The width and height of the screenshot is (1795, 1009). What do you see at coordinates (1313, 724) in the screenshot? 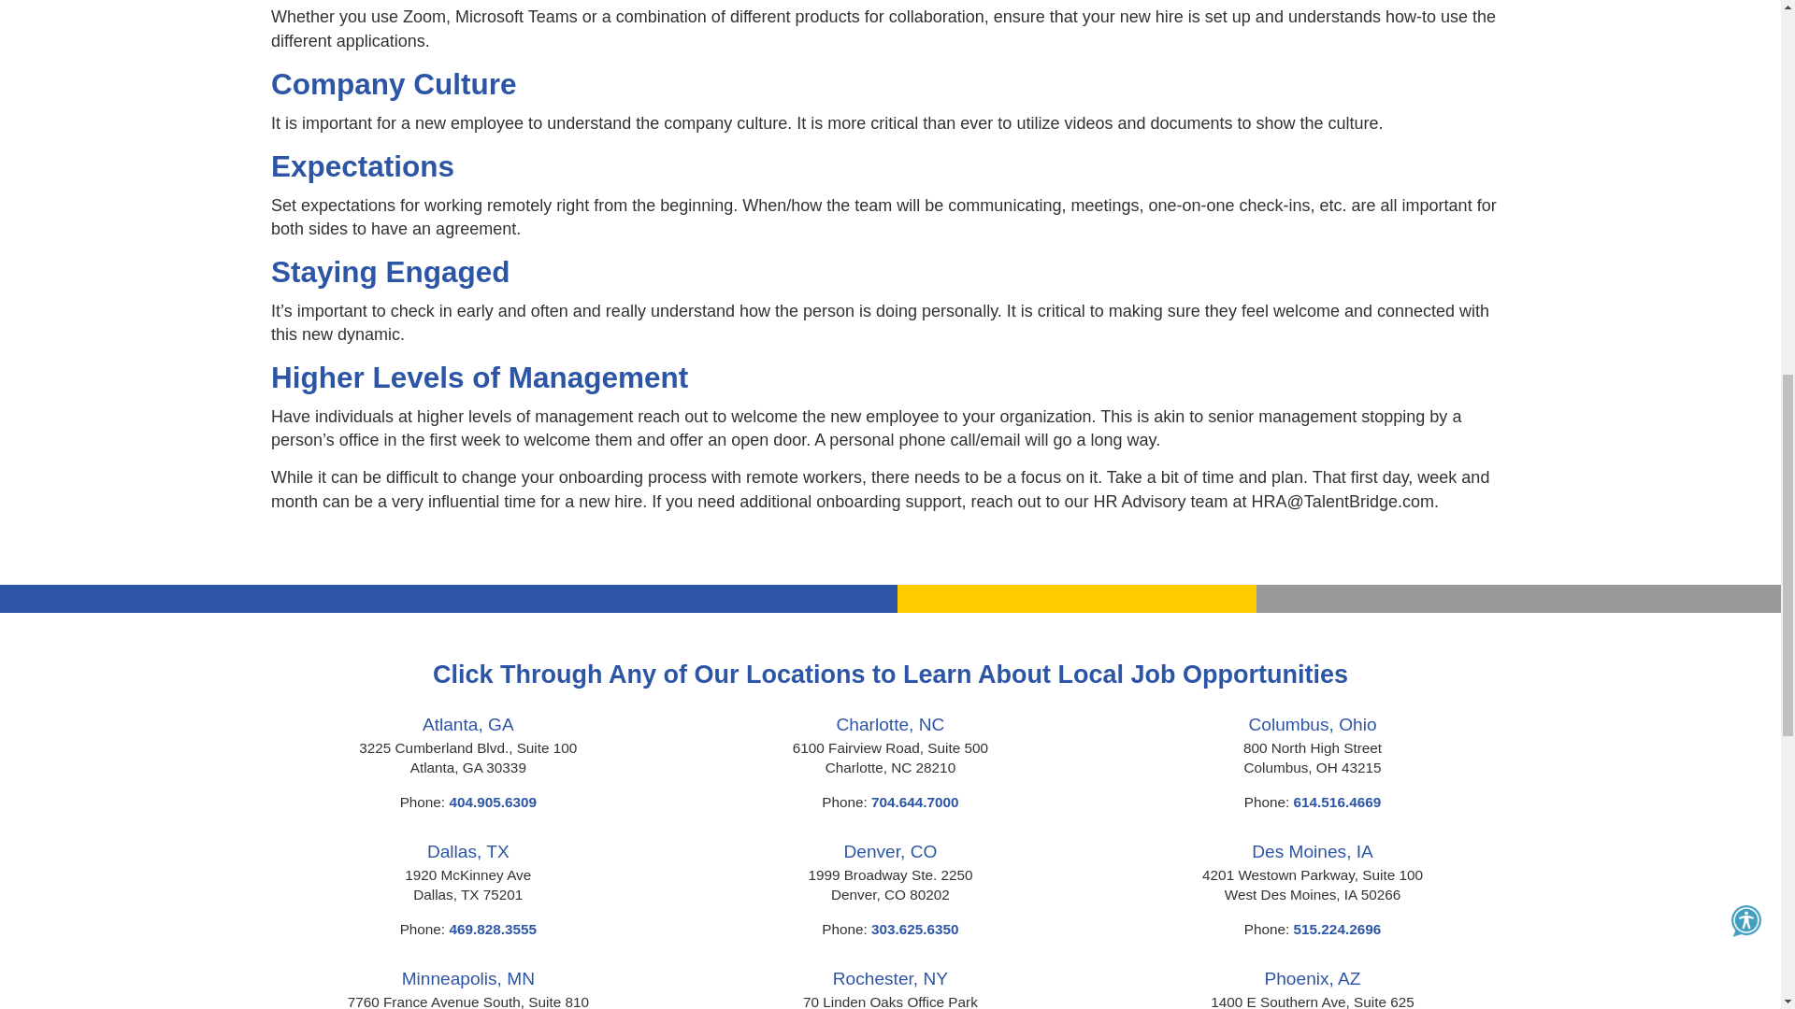
I see `Columbus, Ohio` at bounding box center [1313, 724].